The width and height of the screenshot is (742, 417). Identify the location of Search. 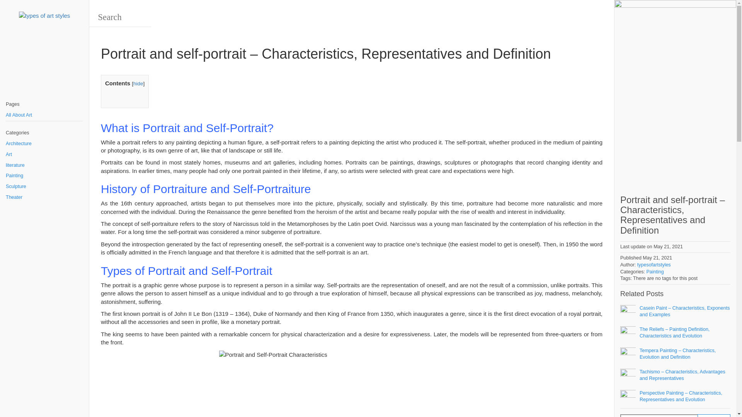
(659, 415).